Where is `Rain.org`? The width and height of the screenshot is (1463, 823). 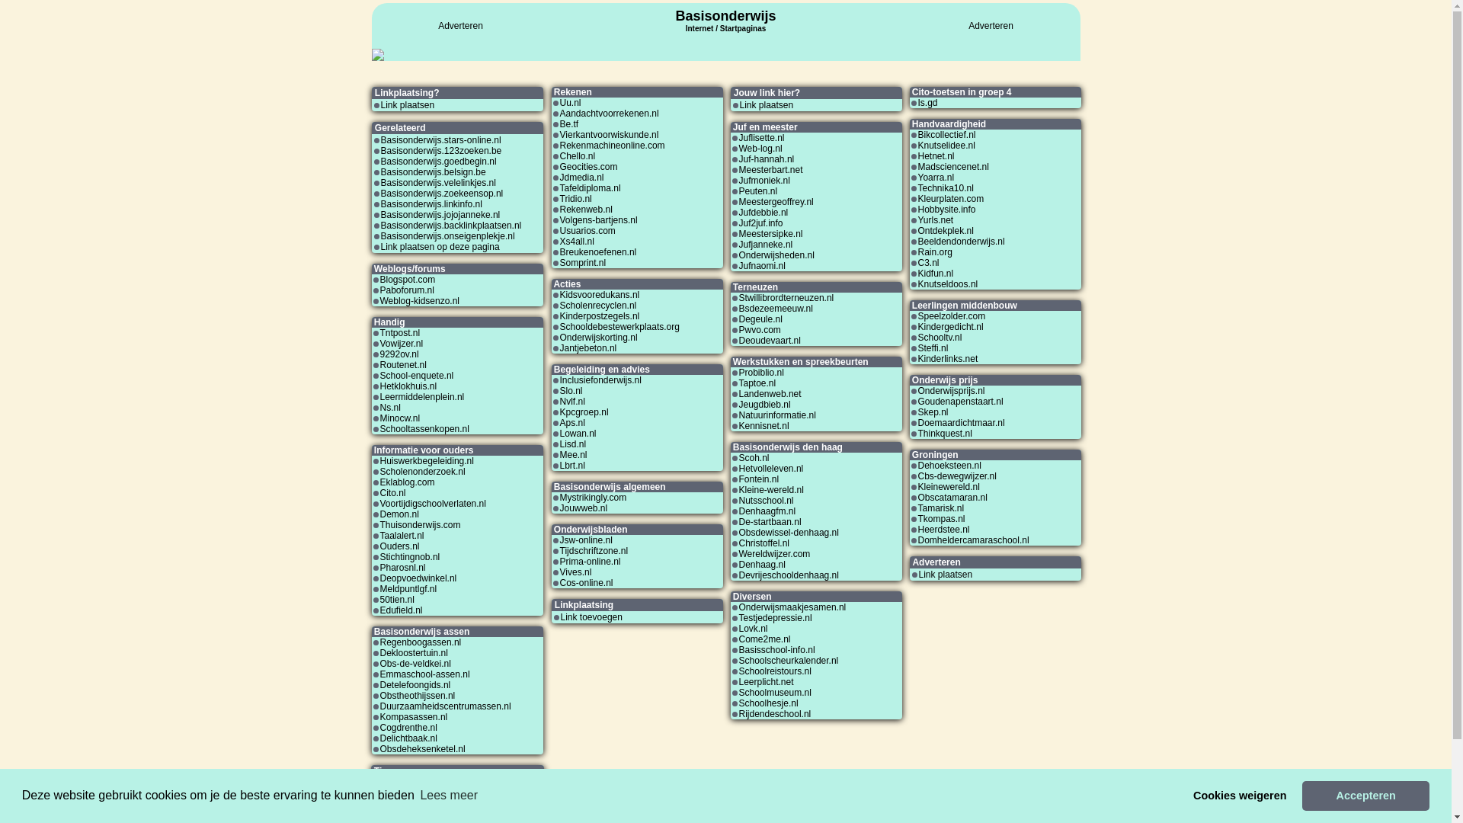
Rain.org is located at coordinates (934, 252).